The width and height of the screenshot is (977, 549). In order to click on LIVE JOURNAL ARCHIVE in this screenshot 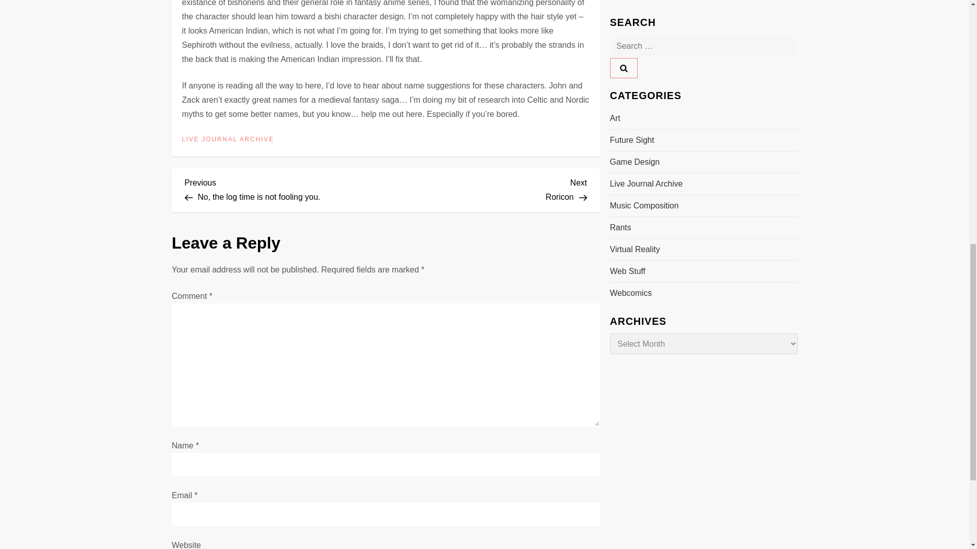, I will do `click(228, 139)`.